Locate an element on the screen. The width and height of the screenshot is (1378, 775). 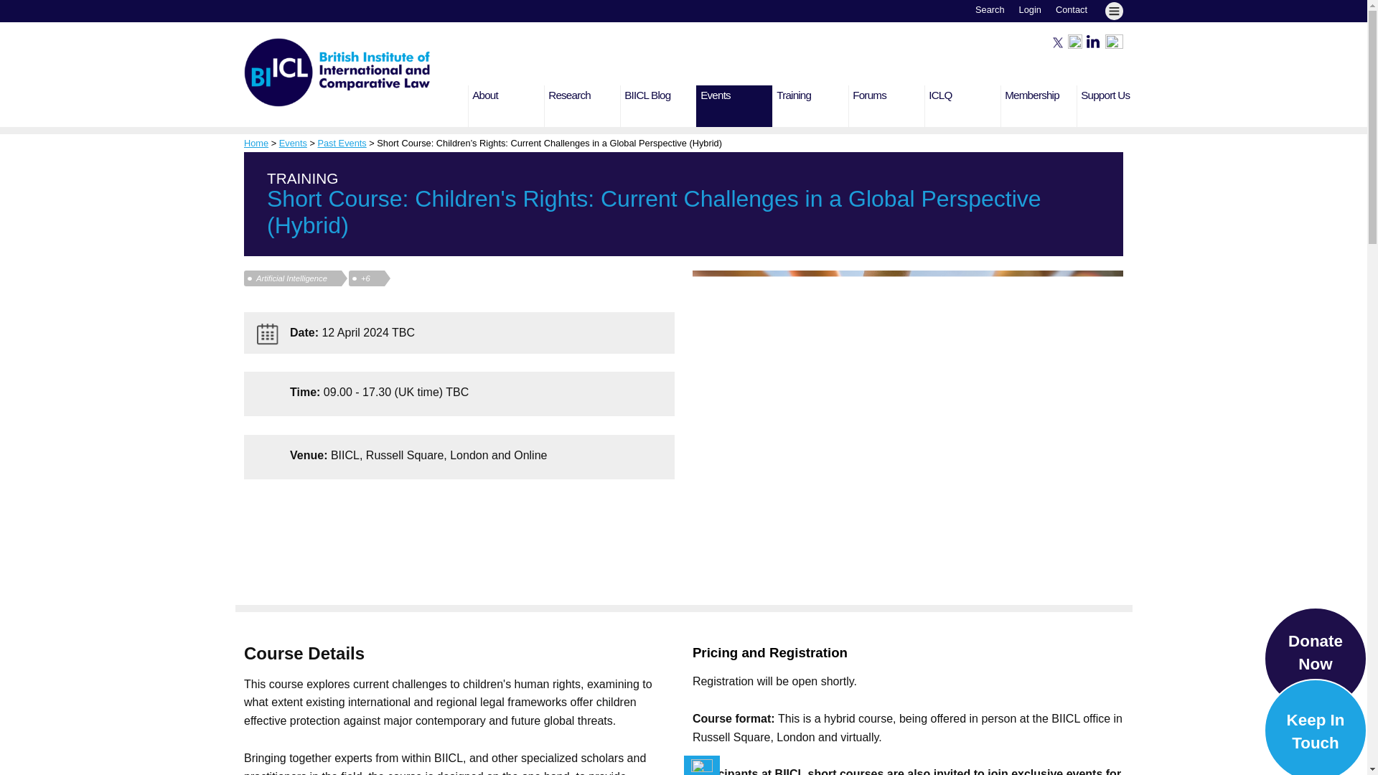
Login is located at coordinates (1031, 9).